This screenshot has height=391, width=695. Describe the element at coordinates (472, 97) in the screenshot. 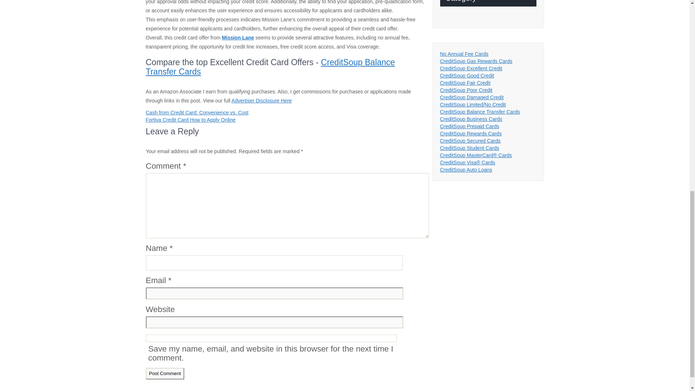

I see `CreditSoup Damaged Credit` at that location.